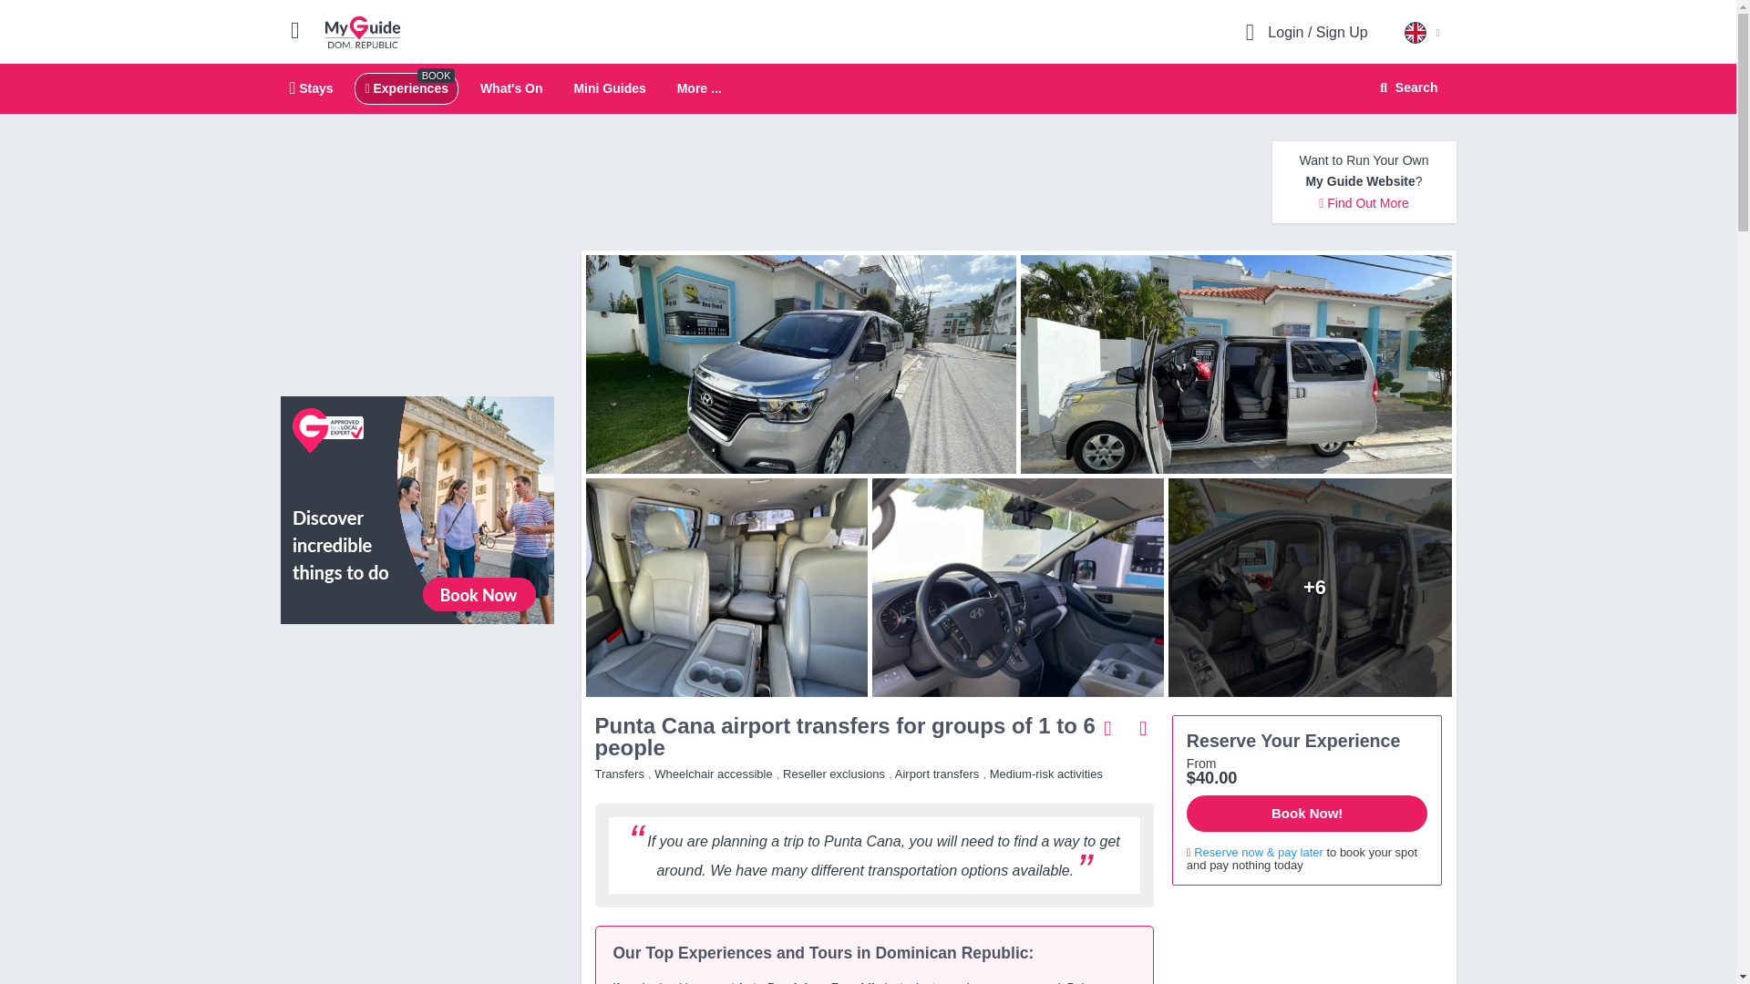 This screenshot has width=1750, height=984. What do you see at coordinates (796, 364) in the screenshot?
I see `Punta Cana airport transfers for groups of 1 to 6 people` at bounding box center [796, 364].